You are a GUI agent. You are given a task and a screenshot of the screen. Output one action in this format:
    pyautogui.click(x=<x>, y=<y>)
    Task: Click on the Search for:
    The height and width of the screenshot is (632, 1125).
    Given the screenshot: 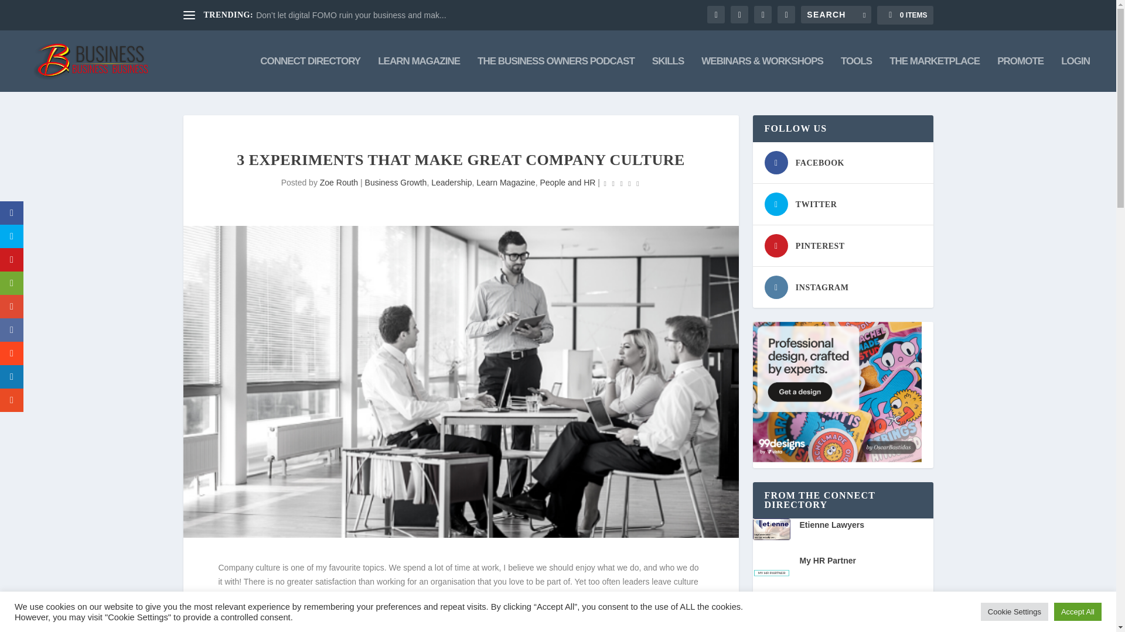 What is the action you would take?
    pyautogui.click(x=836, y=14)
    